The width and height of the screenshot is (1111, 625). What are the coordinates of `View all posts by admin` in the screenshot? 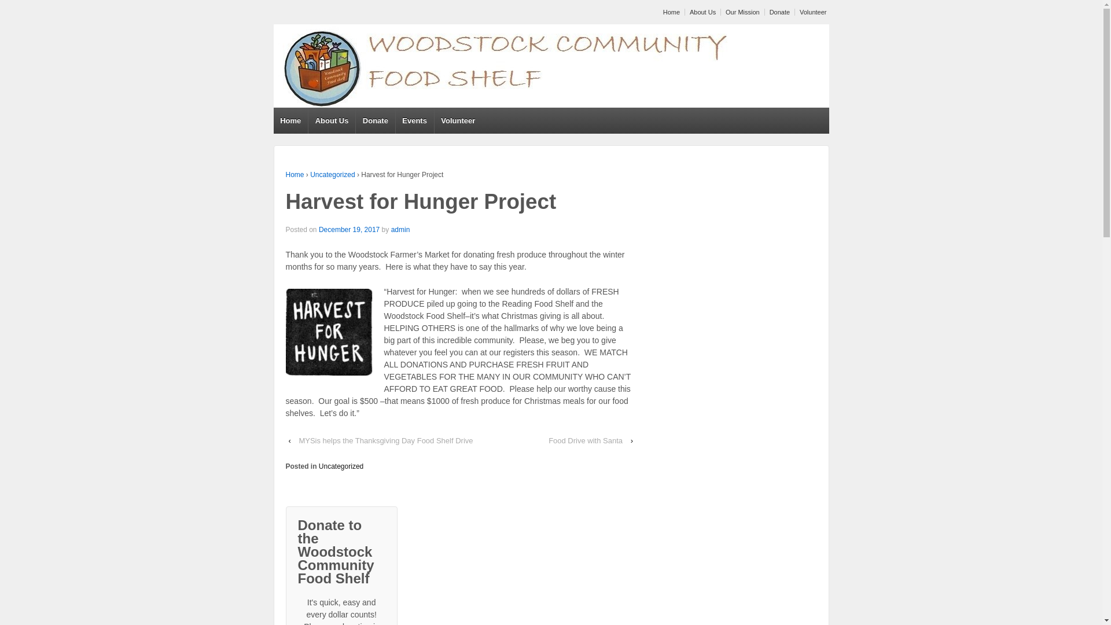 It's located at (400, 229).